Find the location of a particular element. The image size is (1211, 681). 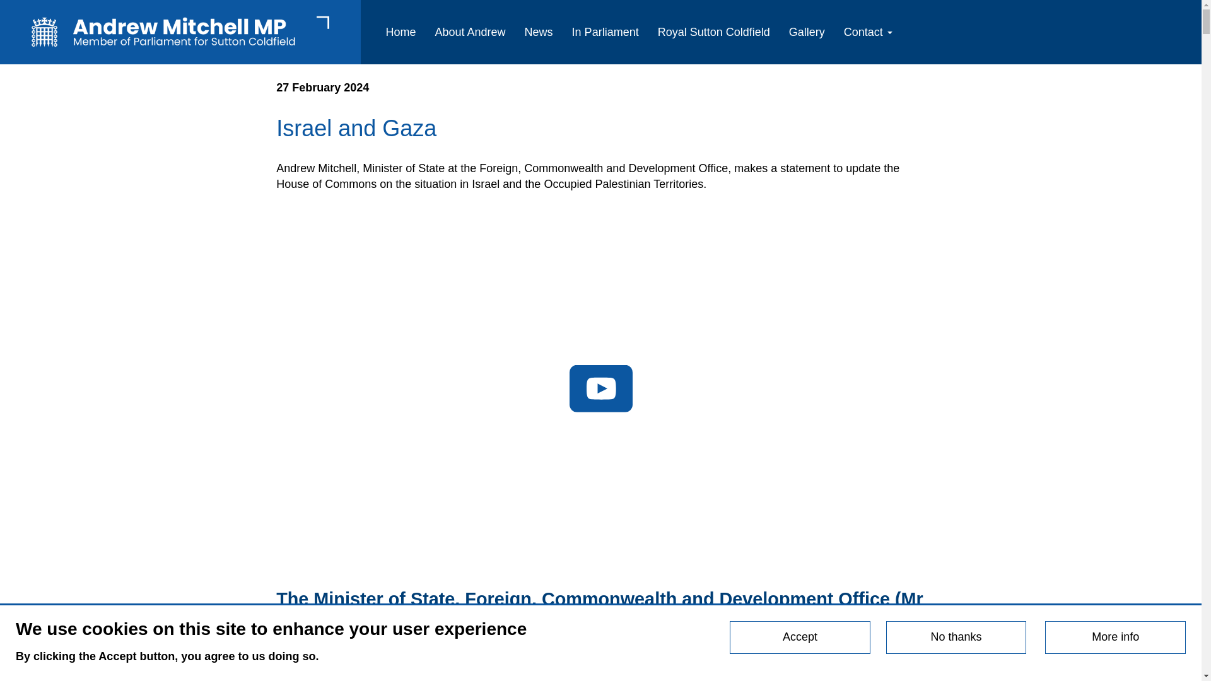

News is located at coordinates (539, 32).